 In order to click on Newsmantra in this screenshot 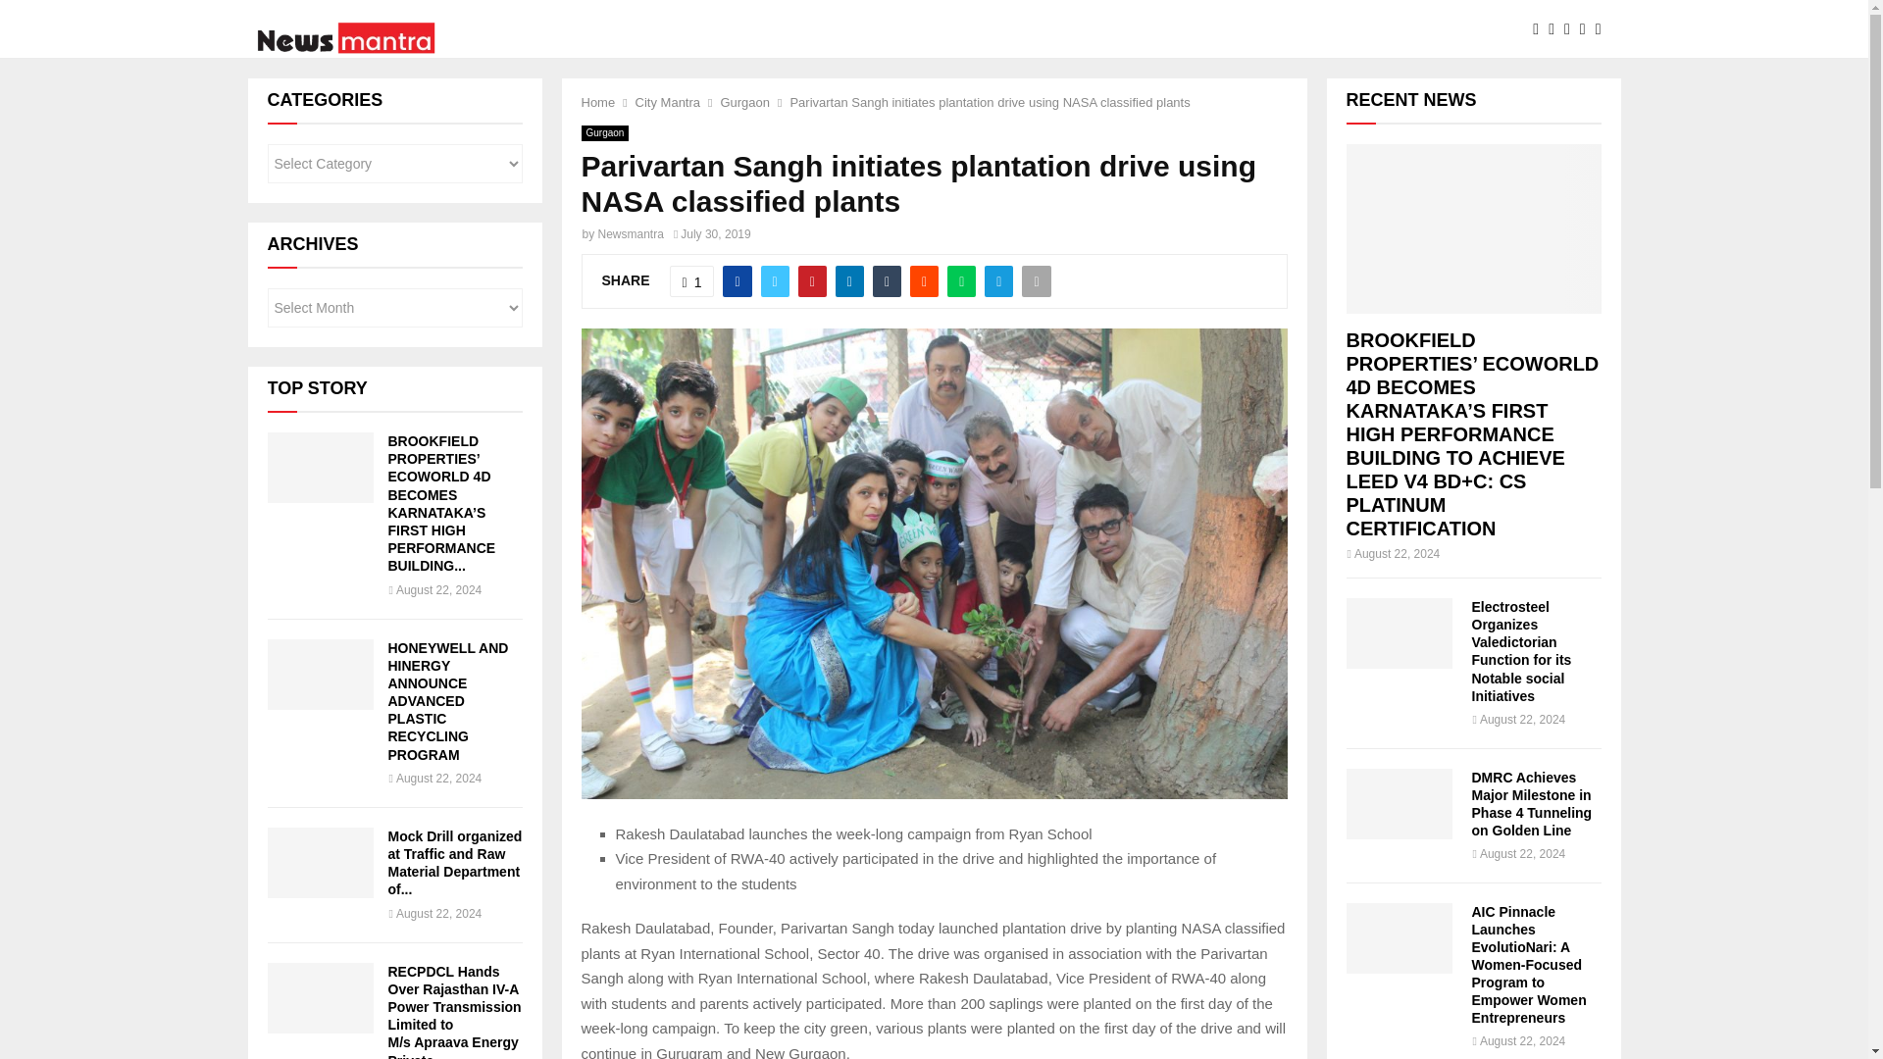, I will do `click(632, 234)`.